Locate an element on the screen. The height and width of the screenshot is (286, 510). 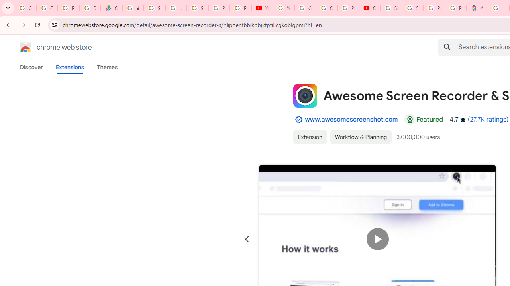
By Established Publisher Badge is located at coordinates (298, 120).